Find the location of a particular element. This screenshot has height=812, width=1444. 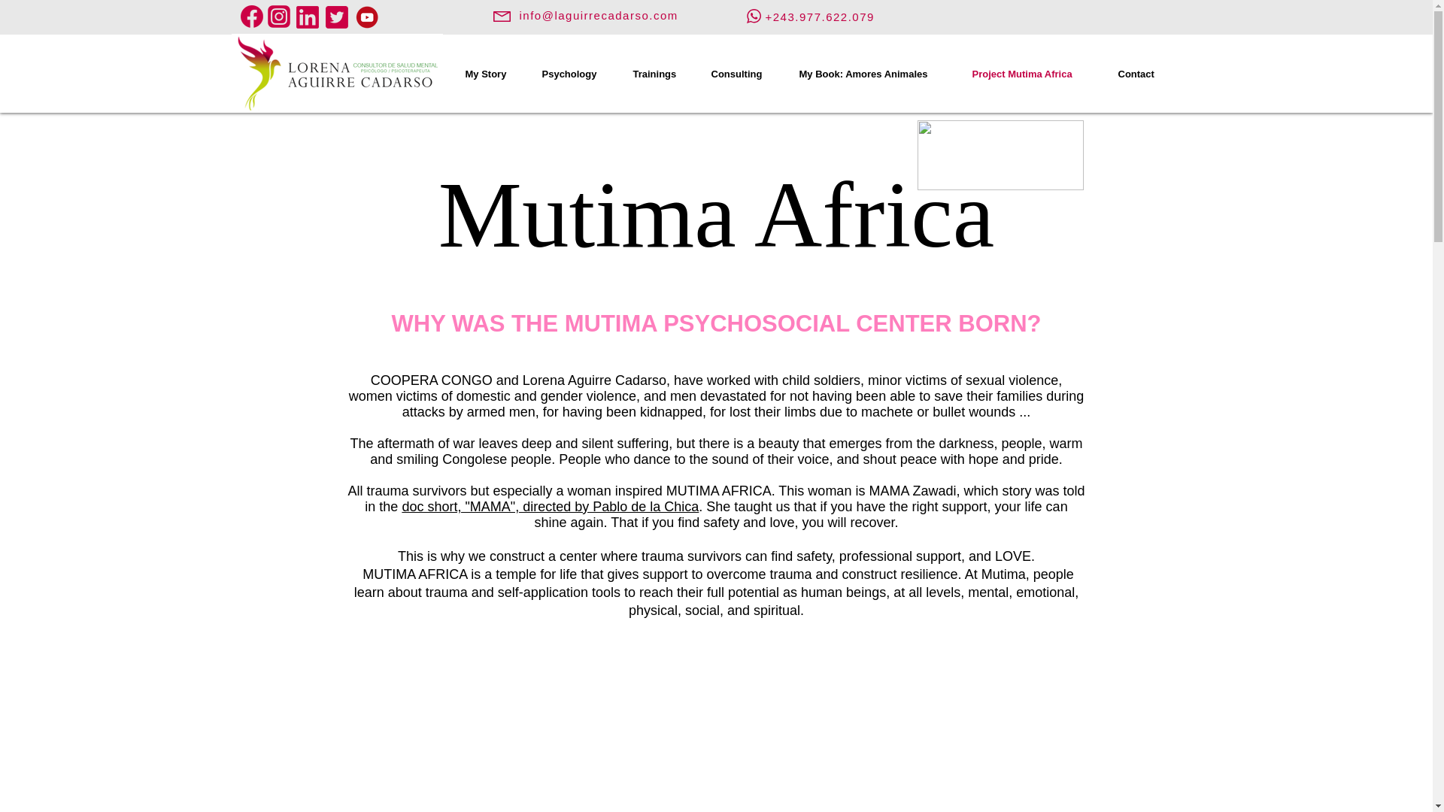

youtube-logo-png-2092.png is located at coordinates (368, 17).